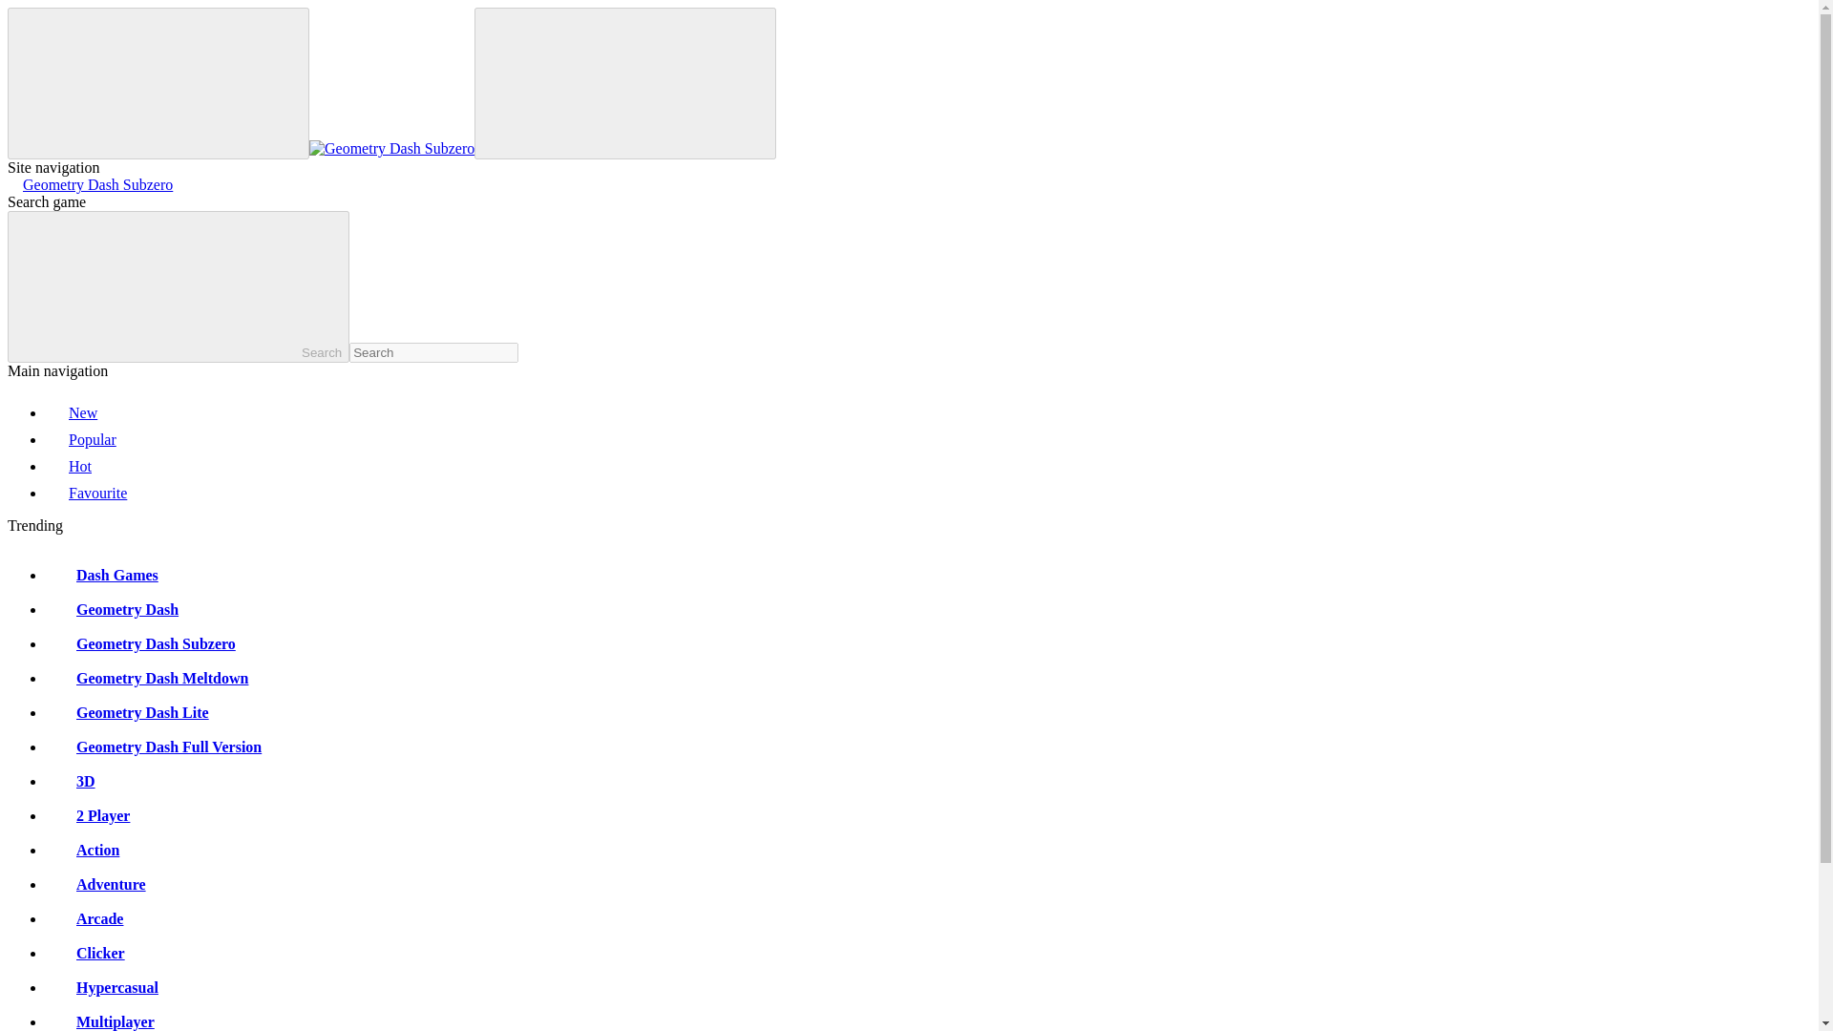  I want to click on 2 Player, so click(88, 815).